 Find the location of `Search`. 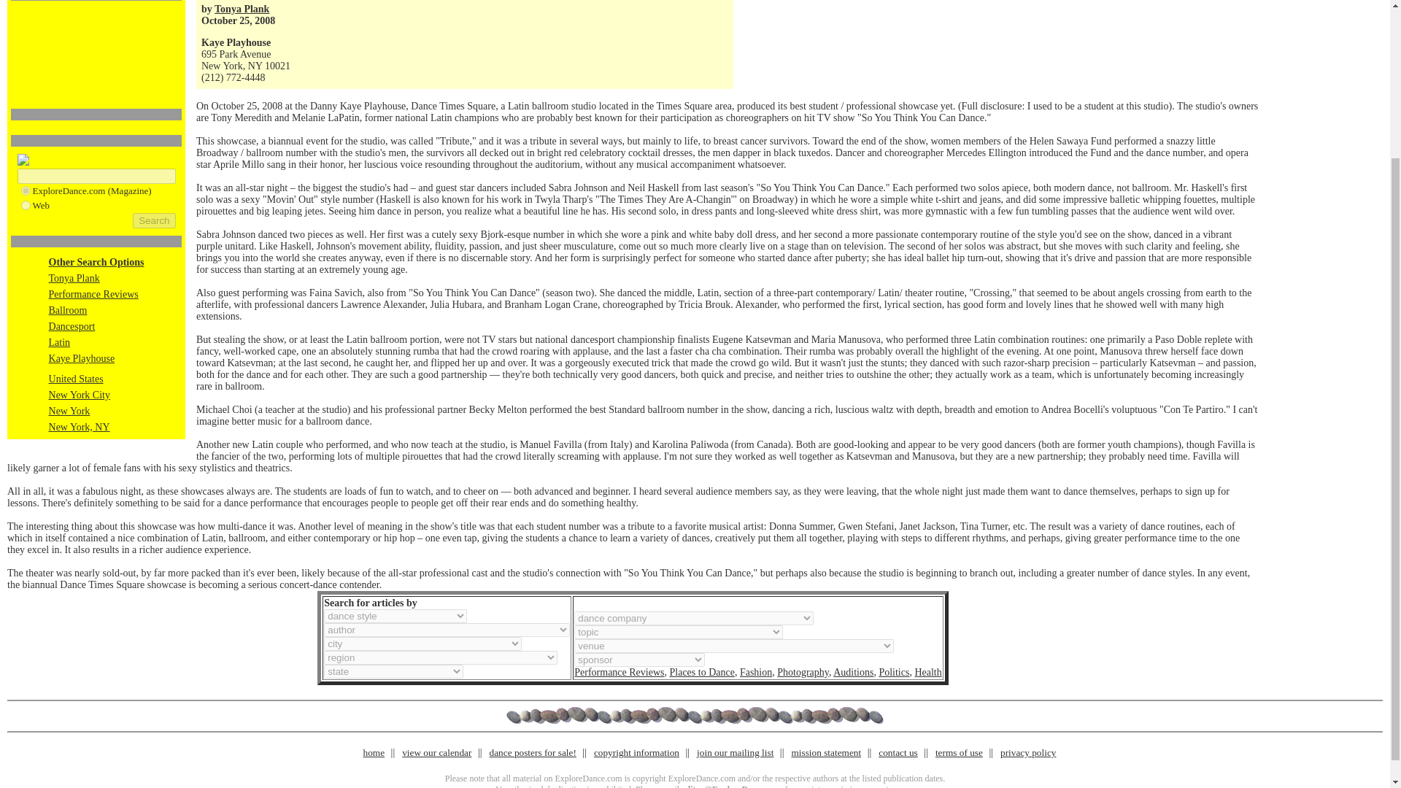

Search is located at coordinates (154, 220).